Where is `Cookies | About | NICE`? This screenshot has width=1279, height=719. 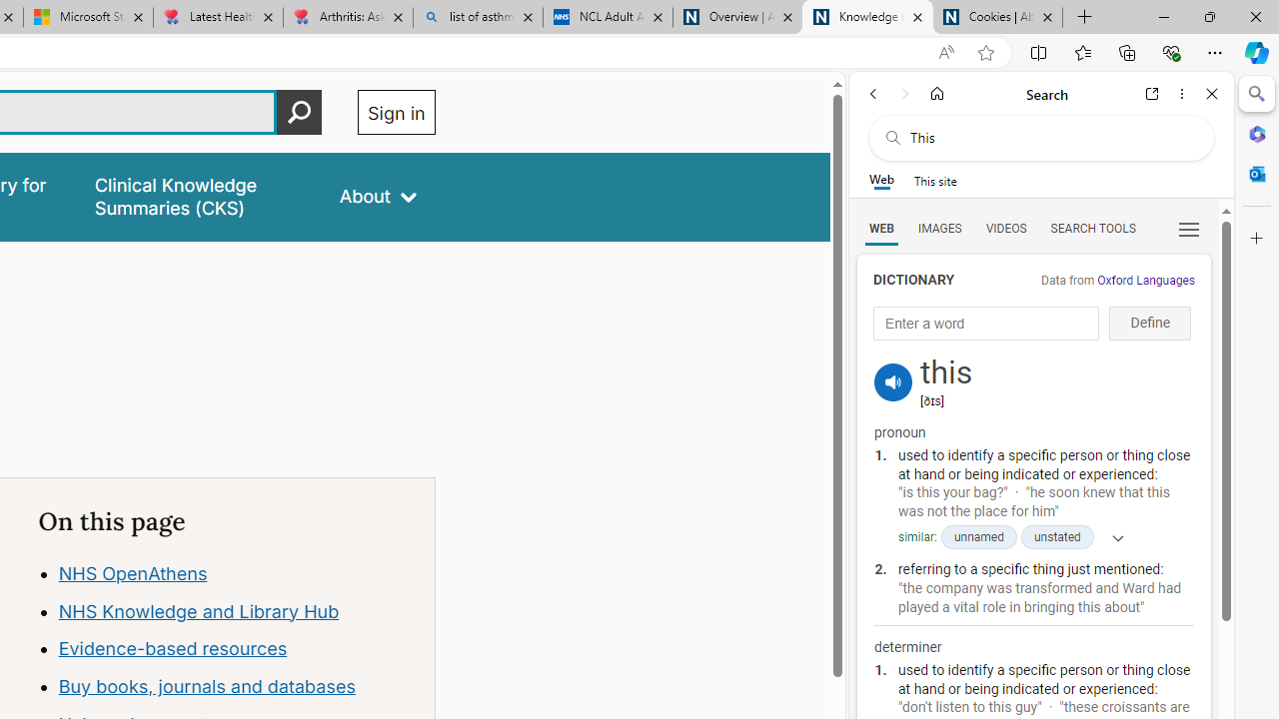 Cookies | About | NICE is located at coordinates (997, 18).